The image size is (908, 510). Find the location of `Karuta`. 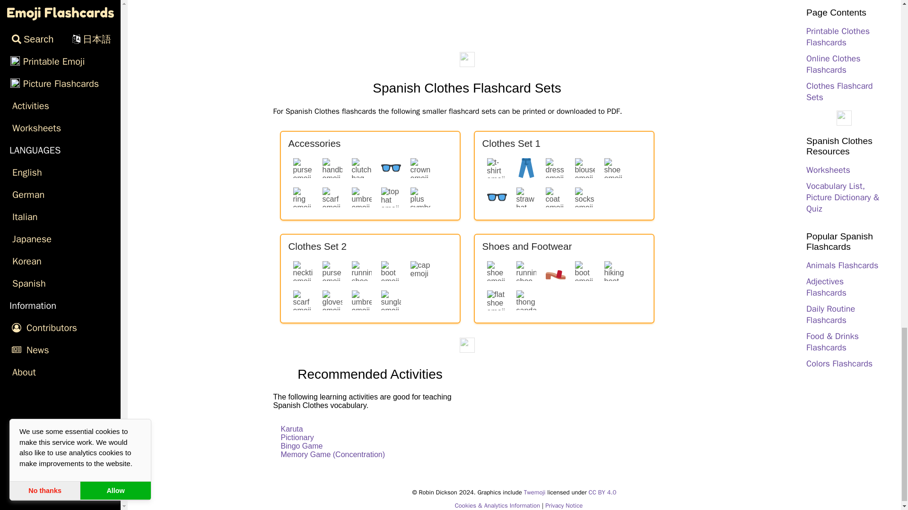

Karuta is located at coordinates (292, 429).